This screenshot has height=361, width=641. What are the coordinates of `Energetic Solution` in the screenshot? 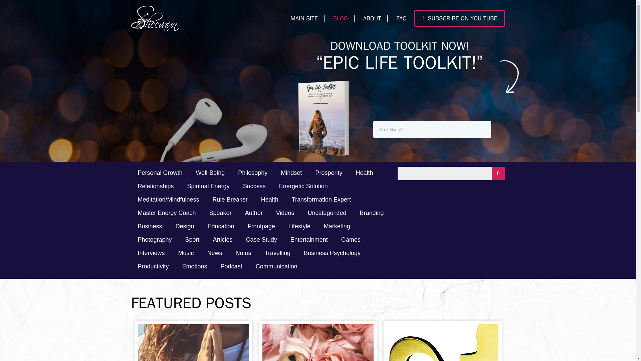 It's located at (303, 187).